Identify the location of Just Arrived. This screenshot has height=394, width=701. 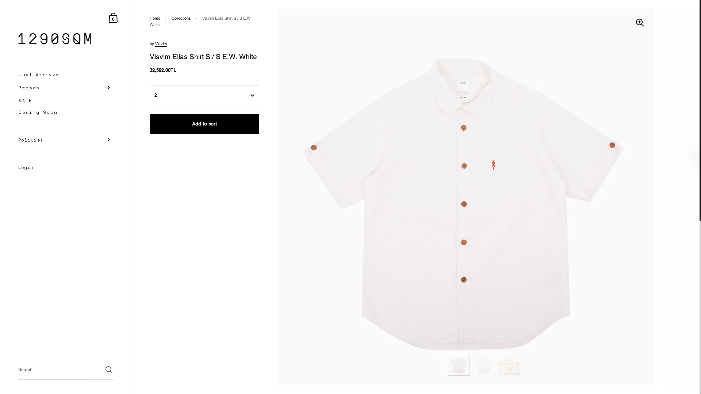
(66, 74).